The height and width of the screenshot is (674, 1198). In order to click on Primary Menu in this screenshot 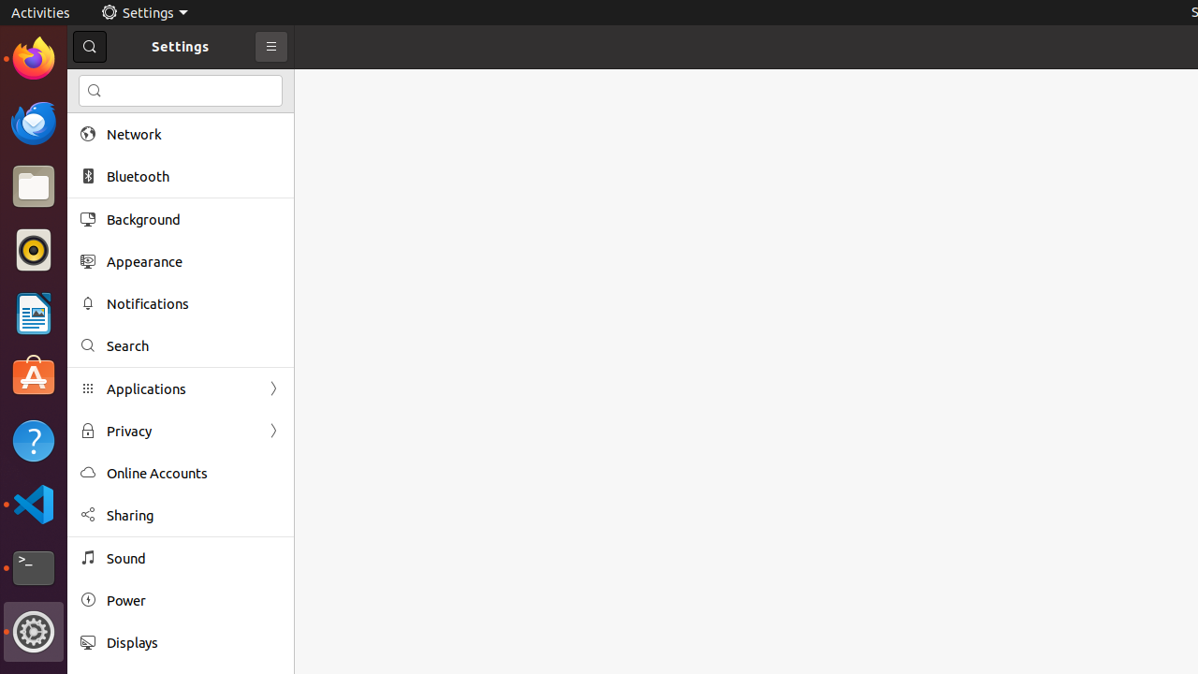, I will do `click(271, 47)`.